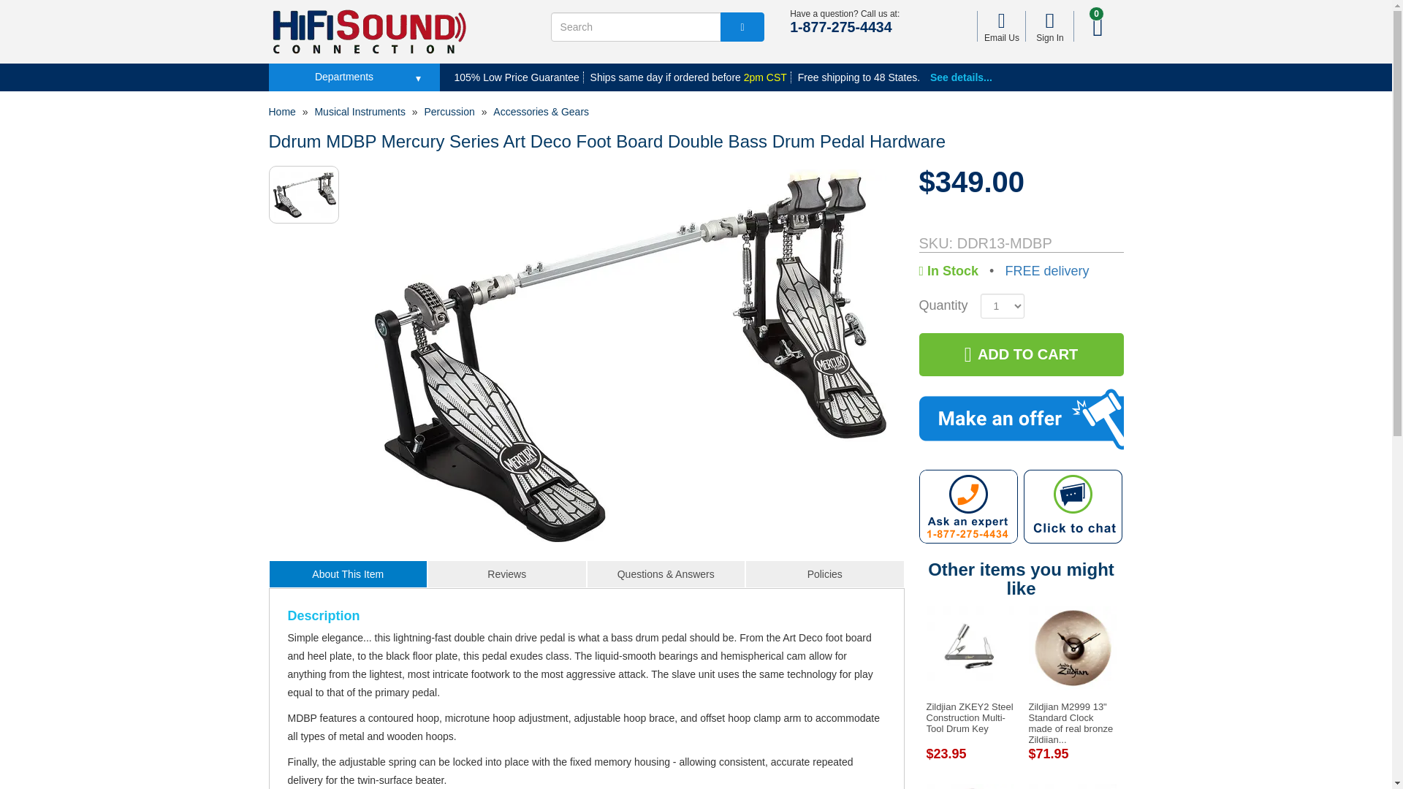  I want to click on Sign In, so click(1049, 26).